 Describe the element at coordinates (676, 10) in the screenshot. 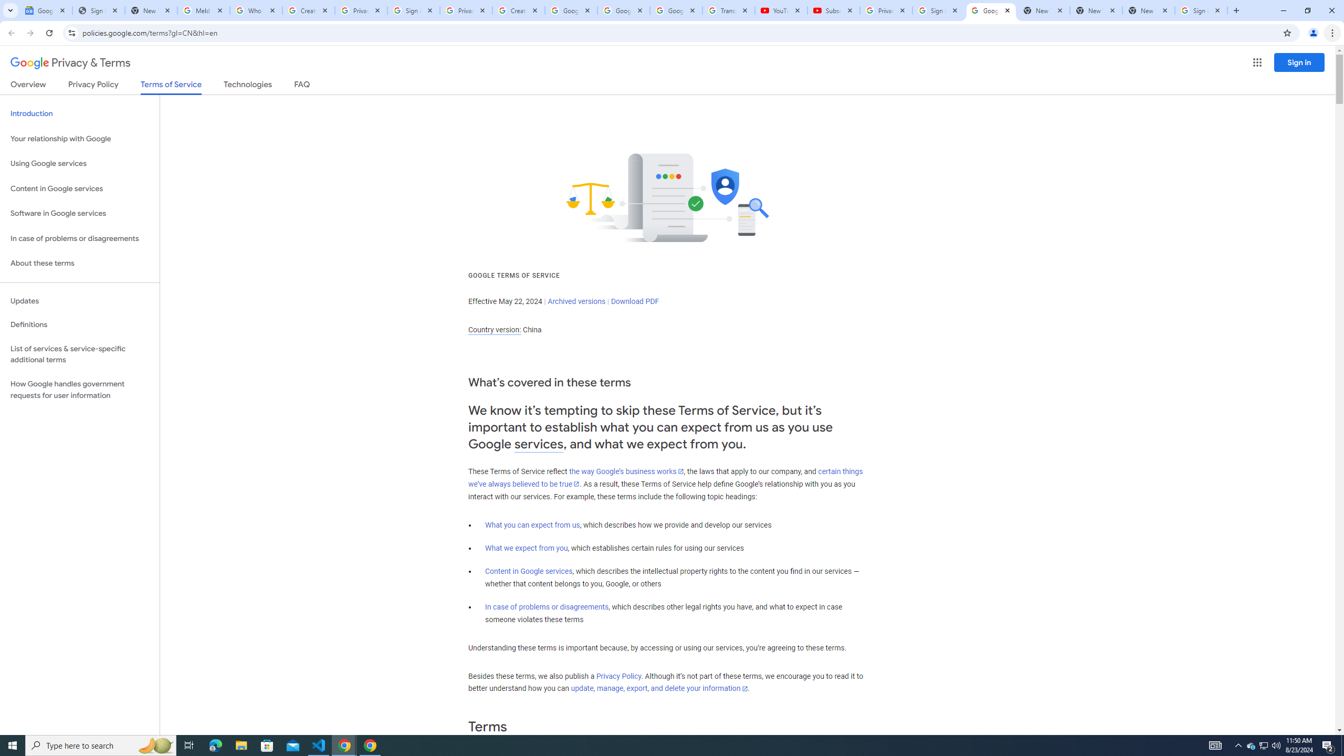

I see `Google Account` at that location.